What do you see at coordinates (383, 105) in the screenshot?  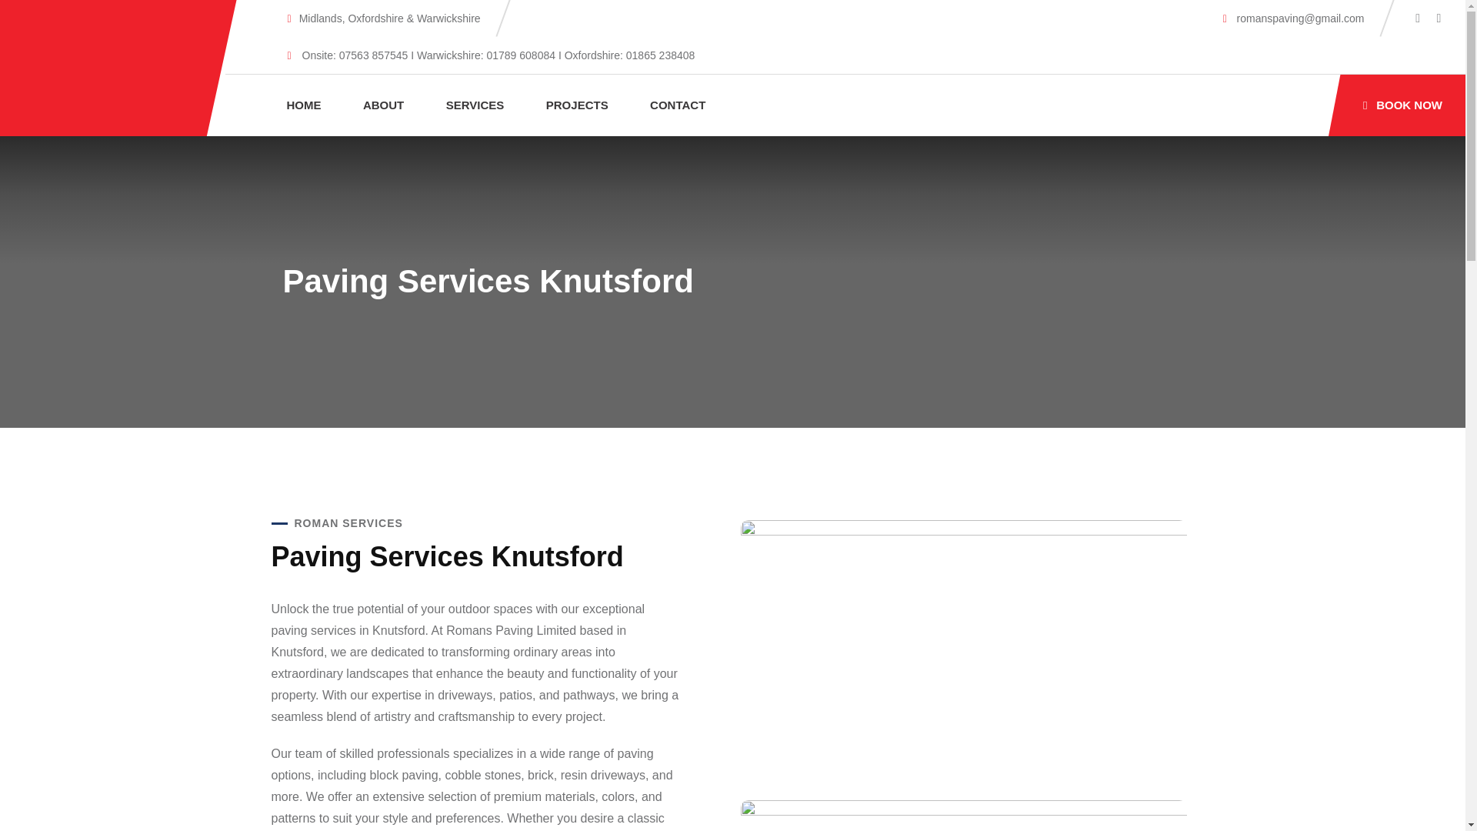 I see `ABOUT` at bounding box center [383, 105].